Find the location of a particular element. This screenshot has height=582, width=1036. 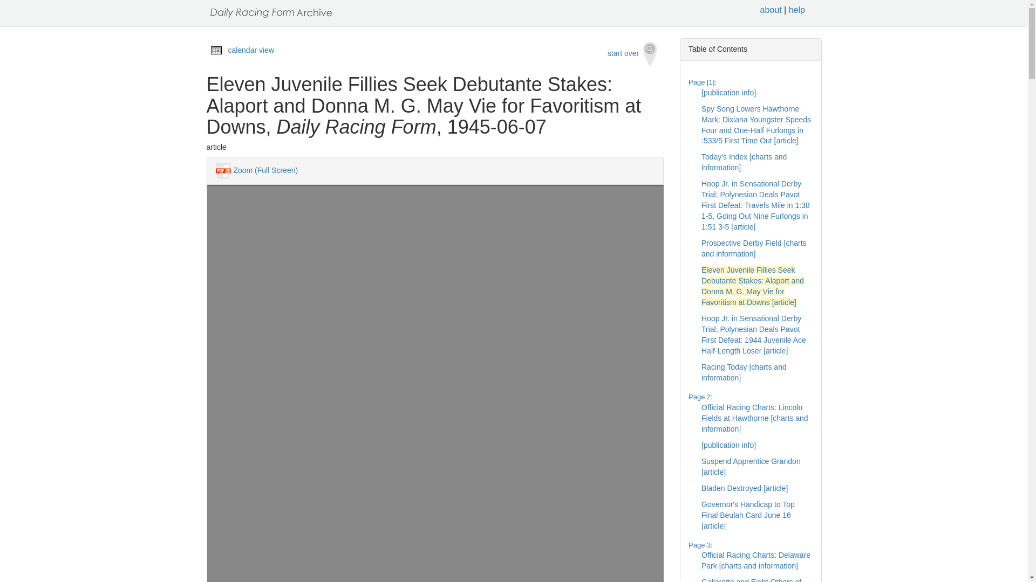

start over   is located at coordinates (632, 54).